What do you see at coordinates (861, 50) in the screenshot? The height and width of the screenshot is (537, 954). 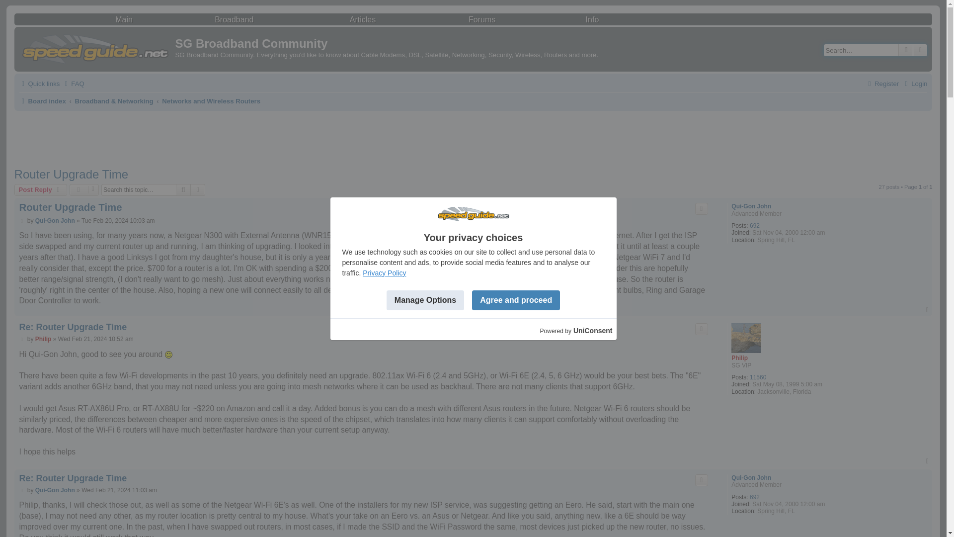 I see `Search for keywords` at bounding box center [861, 50].